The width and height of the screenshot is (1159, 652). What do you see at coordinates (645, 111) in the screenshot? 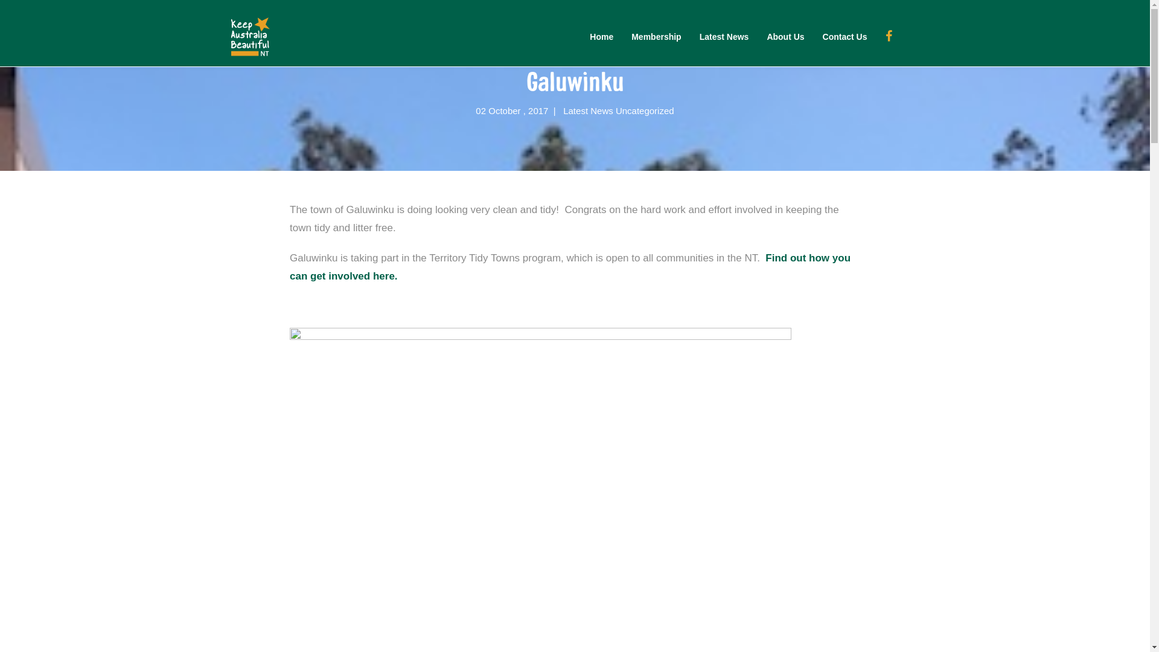
I see `Uncategorized` at bounding box center [645, 111].